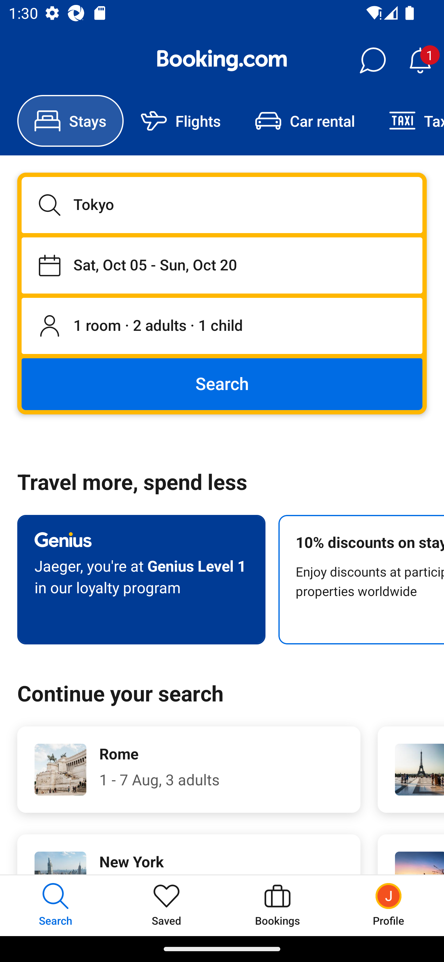  I want to click on Taxi, so click(408, 121).